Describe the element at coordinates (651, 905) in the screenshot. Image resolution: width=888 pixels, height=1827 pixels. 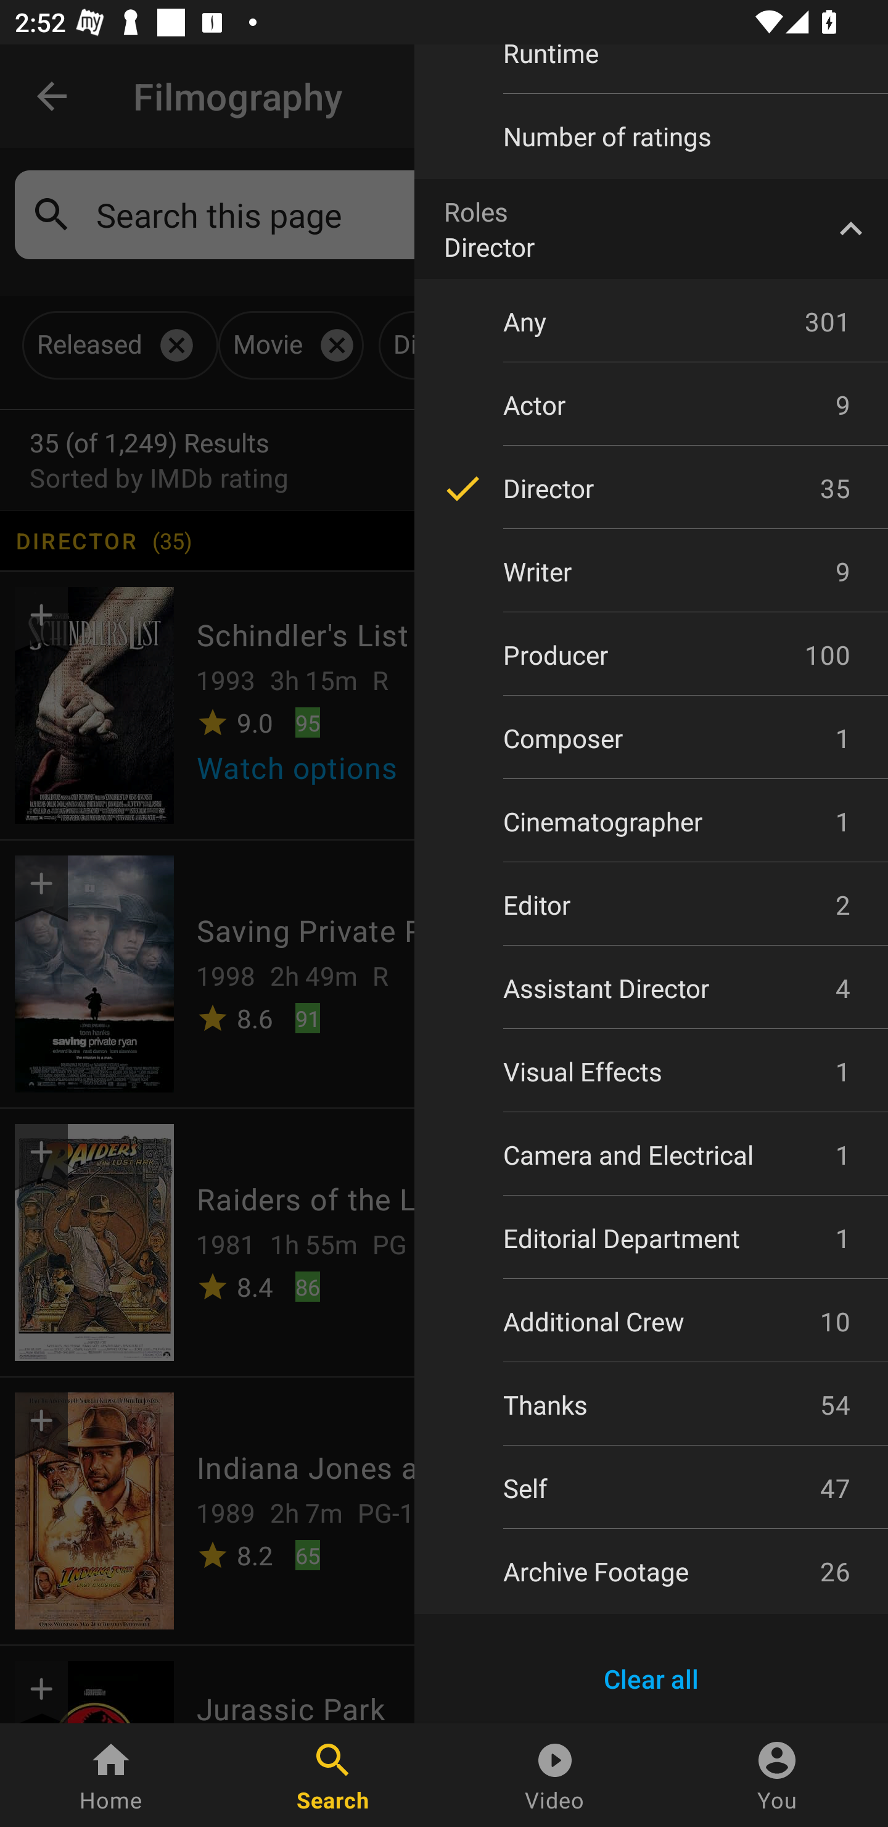
I see `Editor 2` at that location.